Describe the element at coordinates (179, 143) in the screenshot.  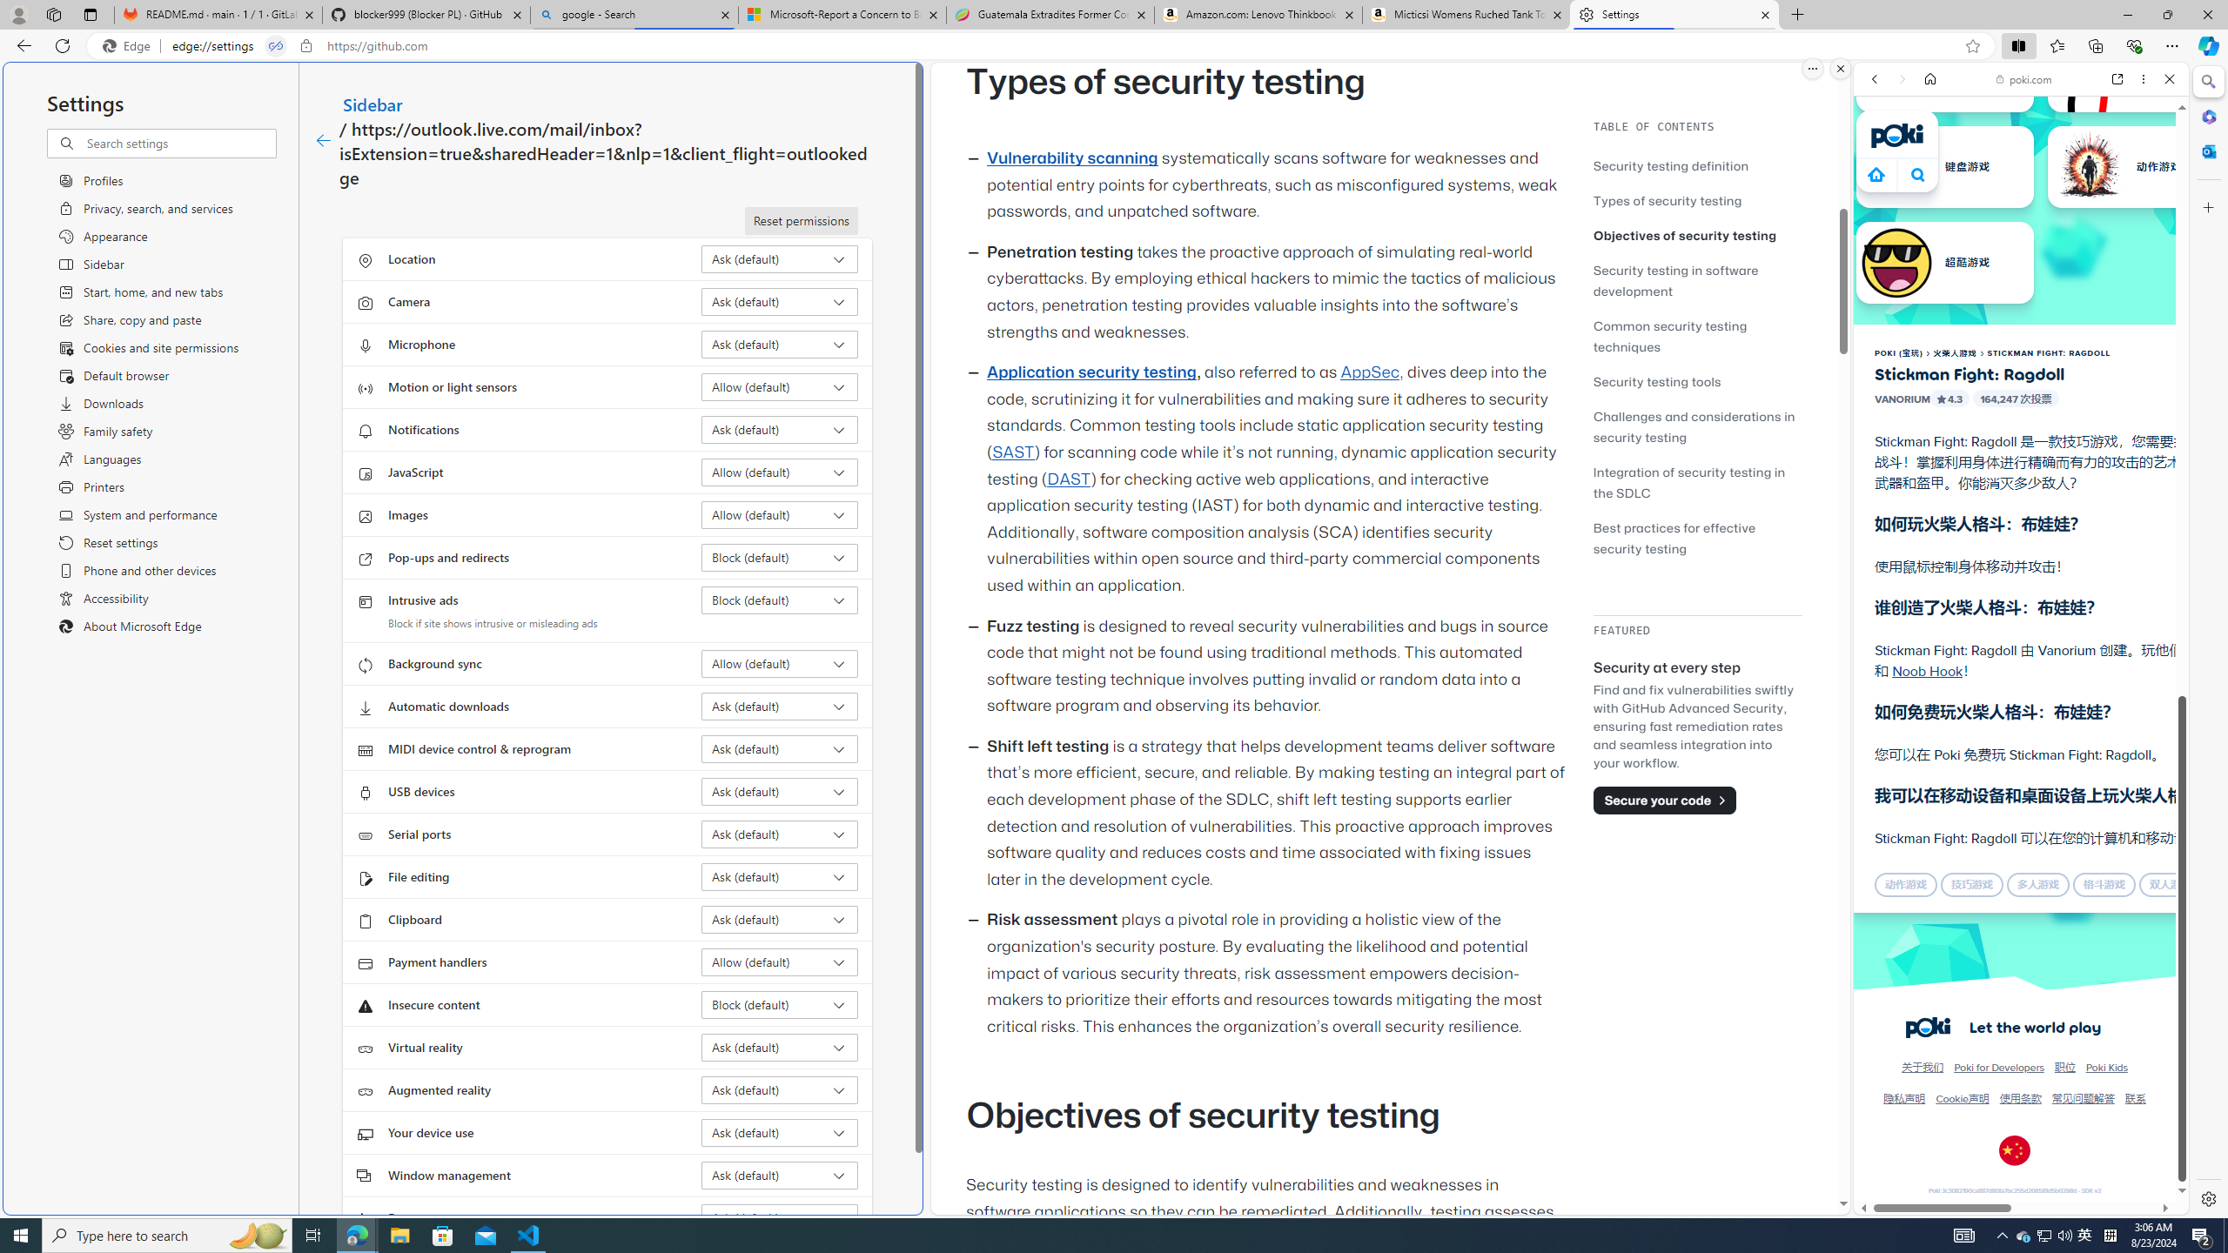
I see `Search settings` at that location.